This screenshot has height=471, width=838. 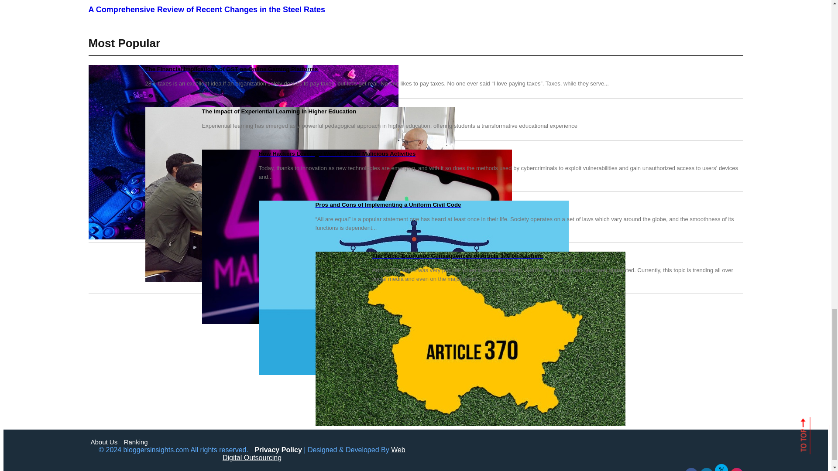 I want to click on Privacy Policy, so click(x=278, y=450).